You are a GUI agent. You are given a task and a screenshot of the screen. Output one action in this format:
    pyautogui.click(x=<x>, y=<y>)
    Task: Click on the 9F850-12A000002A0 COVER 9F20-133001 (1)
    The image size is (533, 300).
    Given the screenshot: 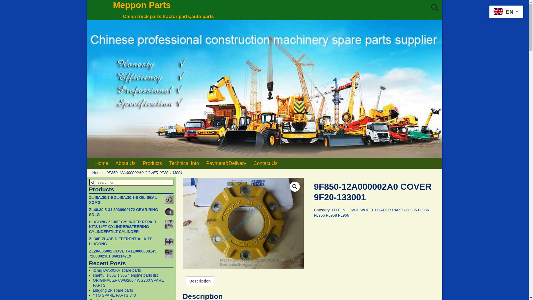 What is the action you would take?
    pyautogui.click(x=243, y=223)
    